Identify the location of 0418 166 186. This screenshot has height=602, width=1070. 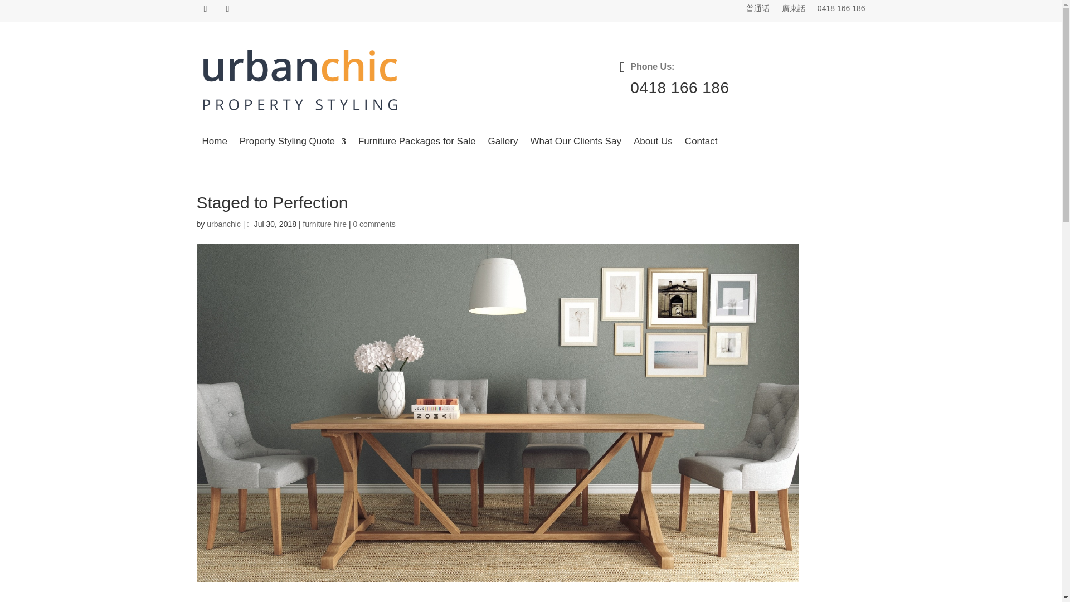
(842, 10).